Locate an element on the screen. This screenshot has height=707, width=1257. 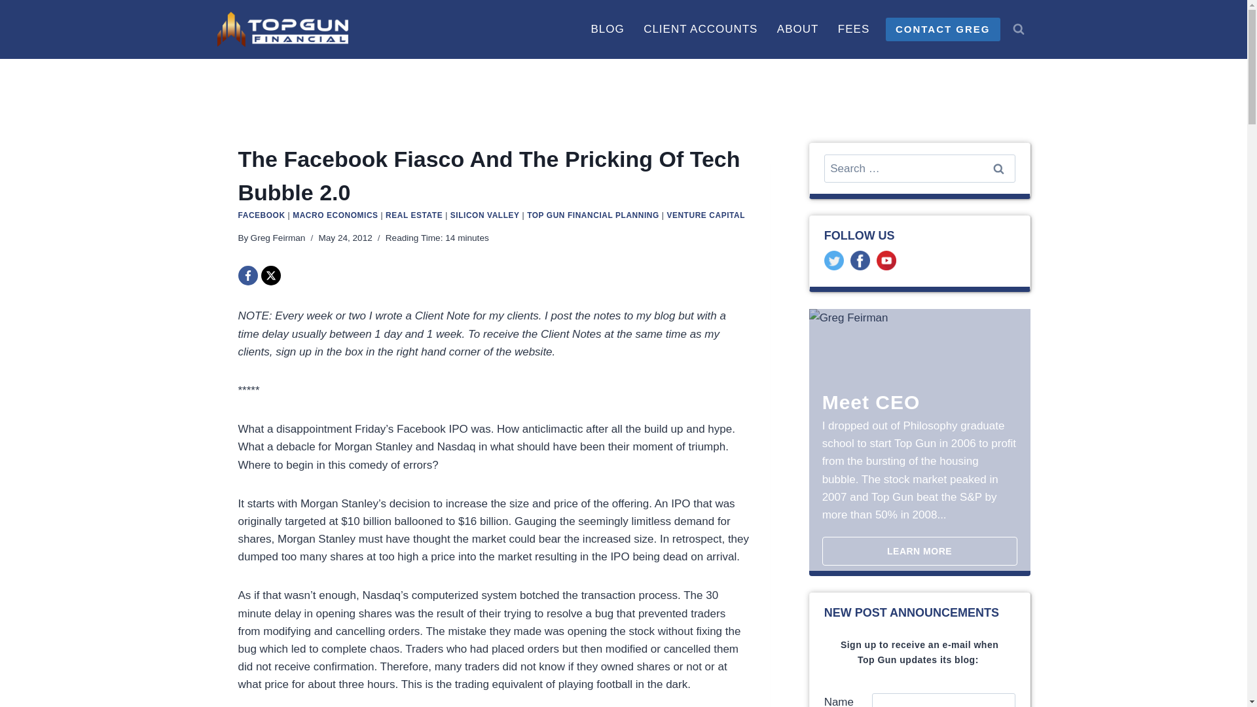
ABOUT is located at coordinates (797, 29).